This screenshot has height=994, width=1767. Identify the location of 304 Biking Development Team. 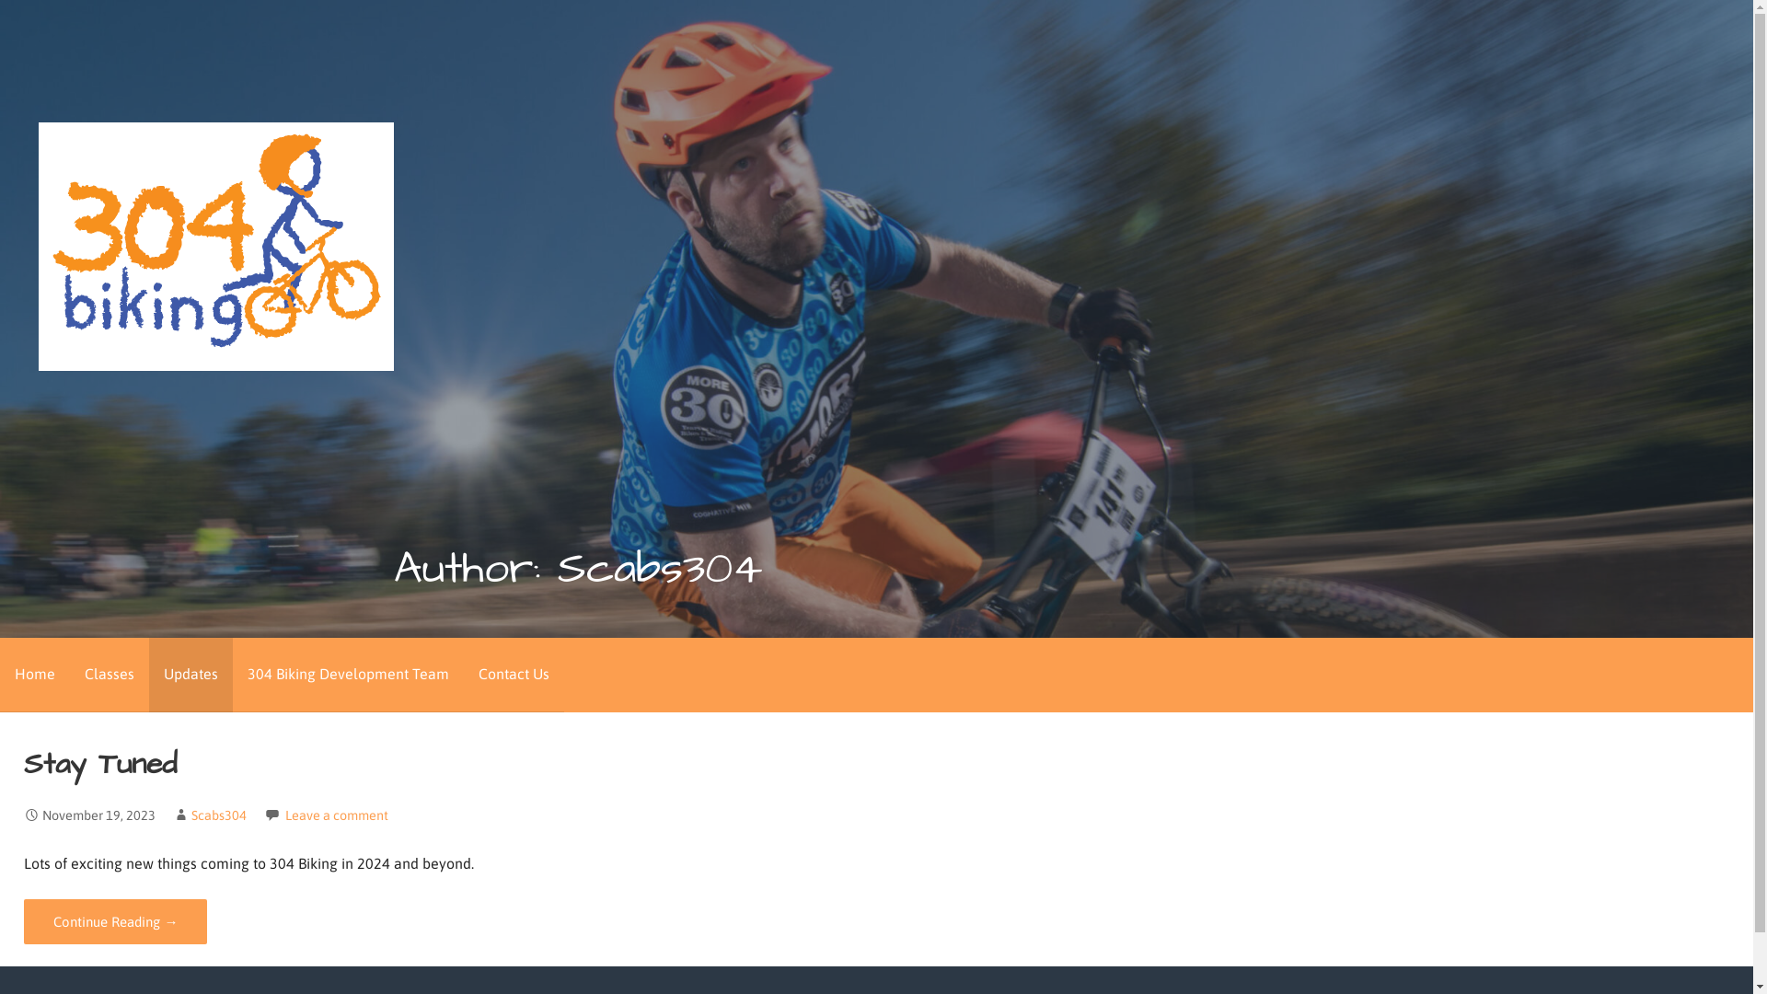
(348, 676).